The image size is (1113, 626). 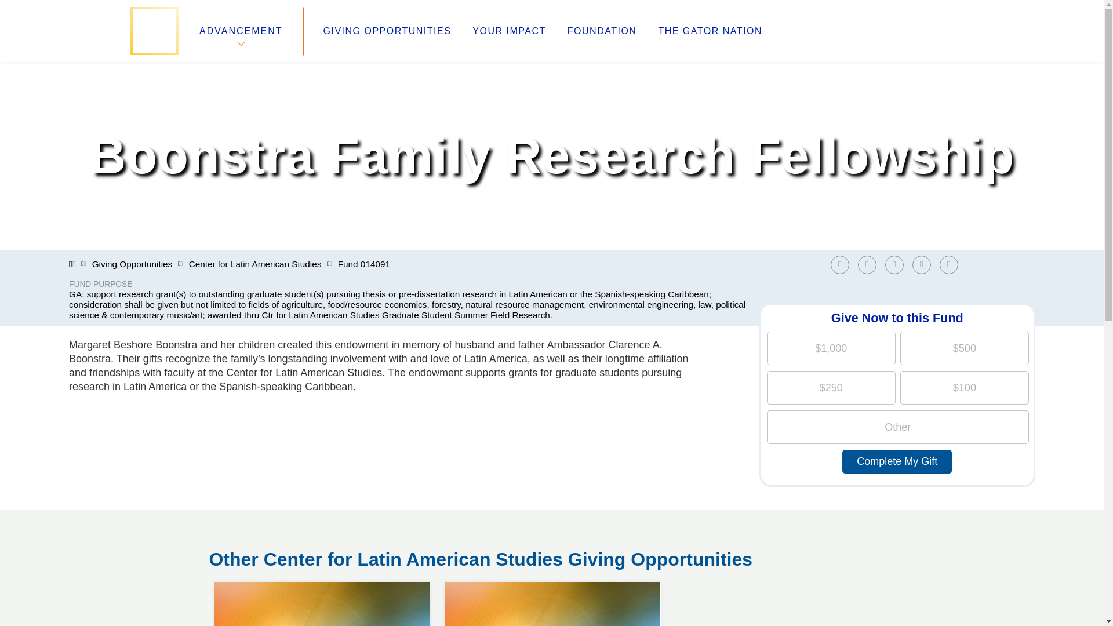 What do you see at coordinates (842, 264) in the screenshot?
I see `Share on Facebook` at bounding box center [842, 264].